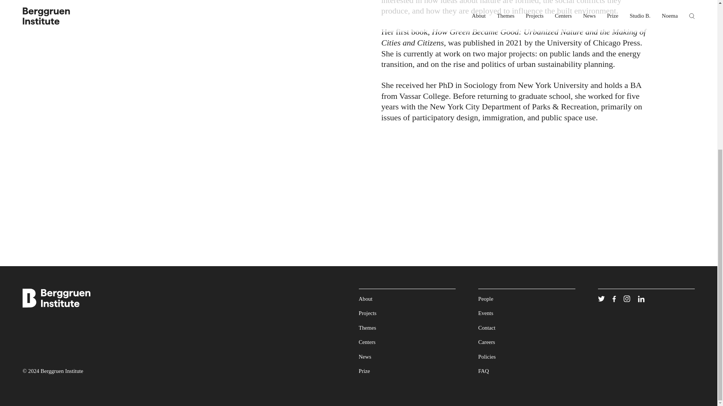  I want to click on Policies, so click(487, 356).